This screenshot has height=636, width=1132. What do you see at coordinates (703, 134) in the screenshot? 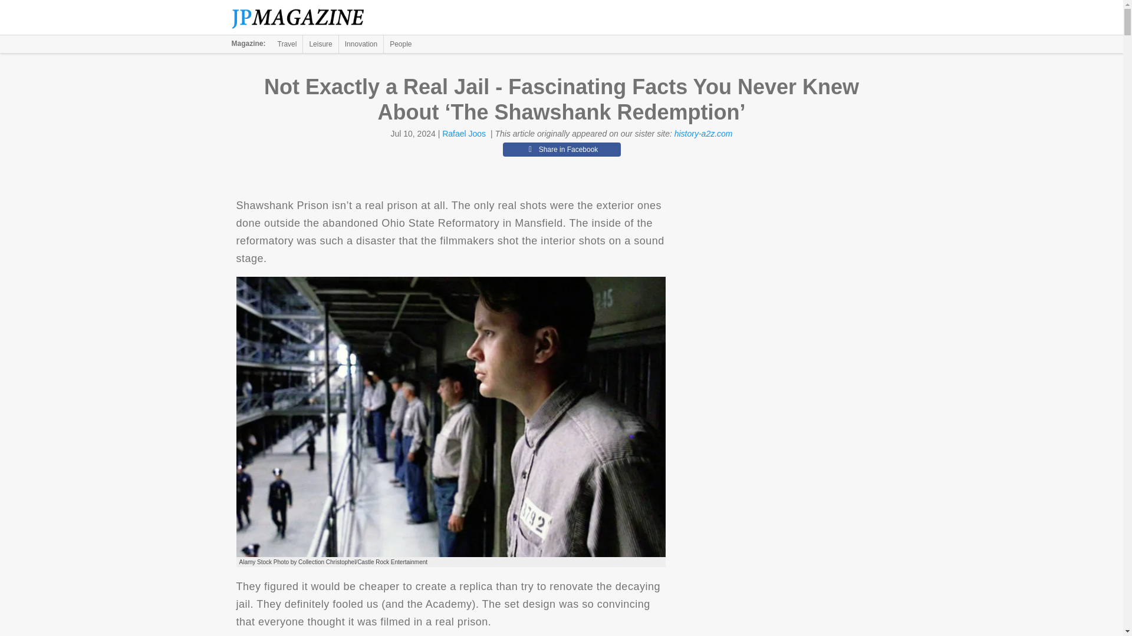
I see `history-a2z.com` at bounding box center [703, 134].